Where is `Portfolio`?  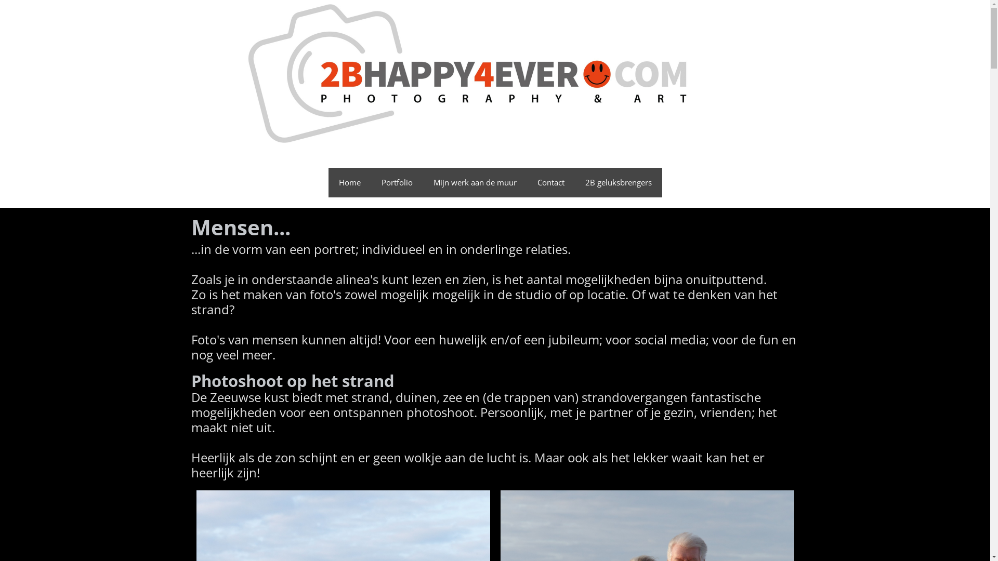
Portfolio is located at coordinates (397, 183).